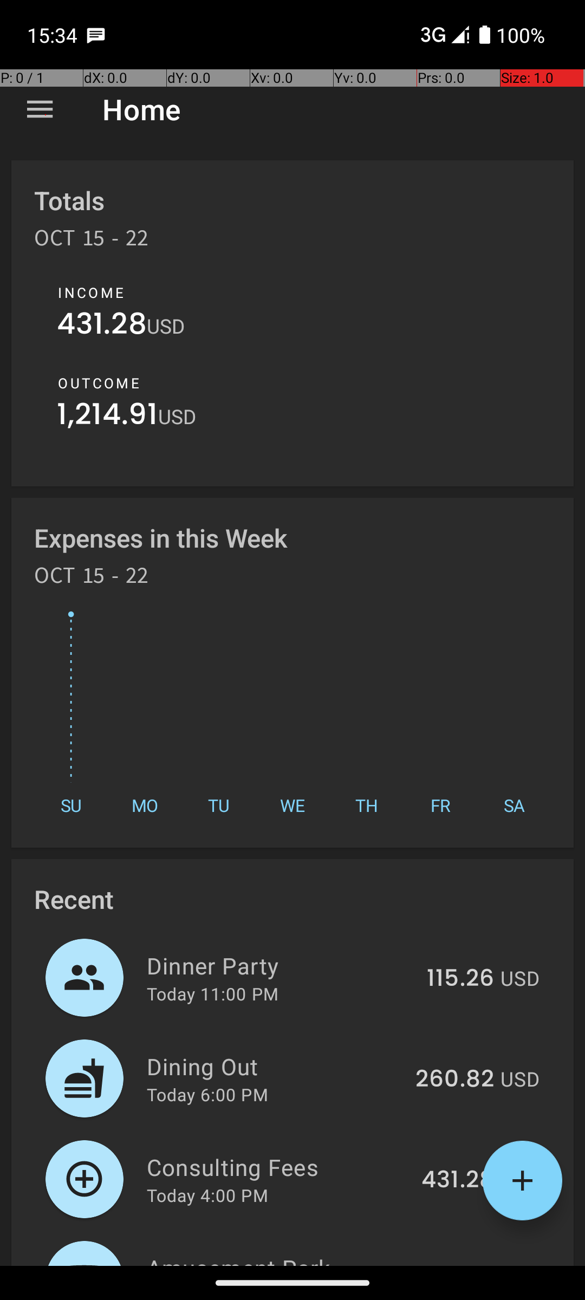 The height and width of the screenshot is (1300, 585). What do you see at coordinates (102, 326) in the screenshot?
I see `431.28` at bounding box center [102, 326].